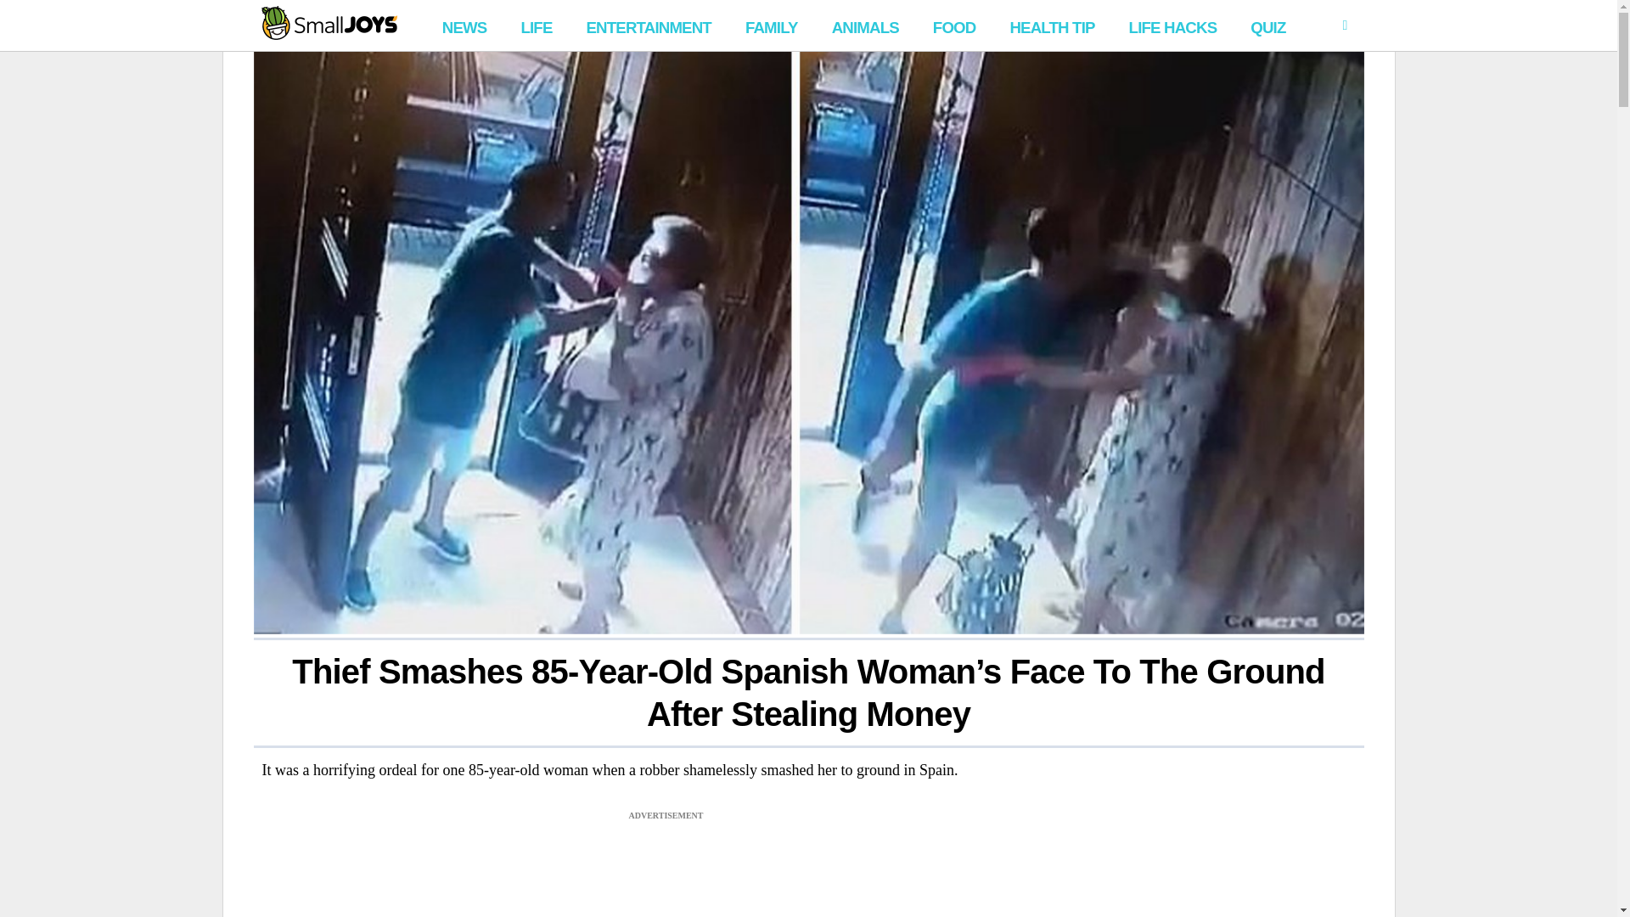 The height and width of the screenshot is (917, 1630). Describe the element at coordinates (1268, 25) in the screenshot. I see `QUIZ` at that location.